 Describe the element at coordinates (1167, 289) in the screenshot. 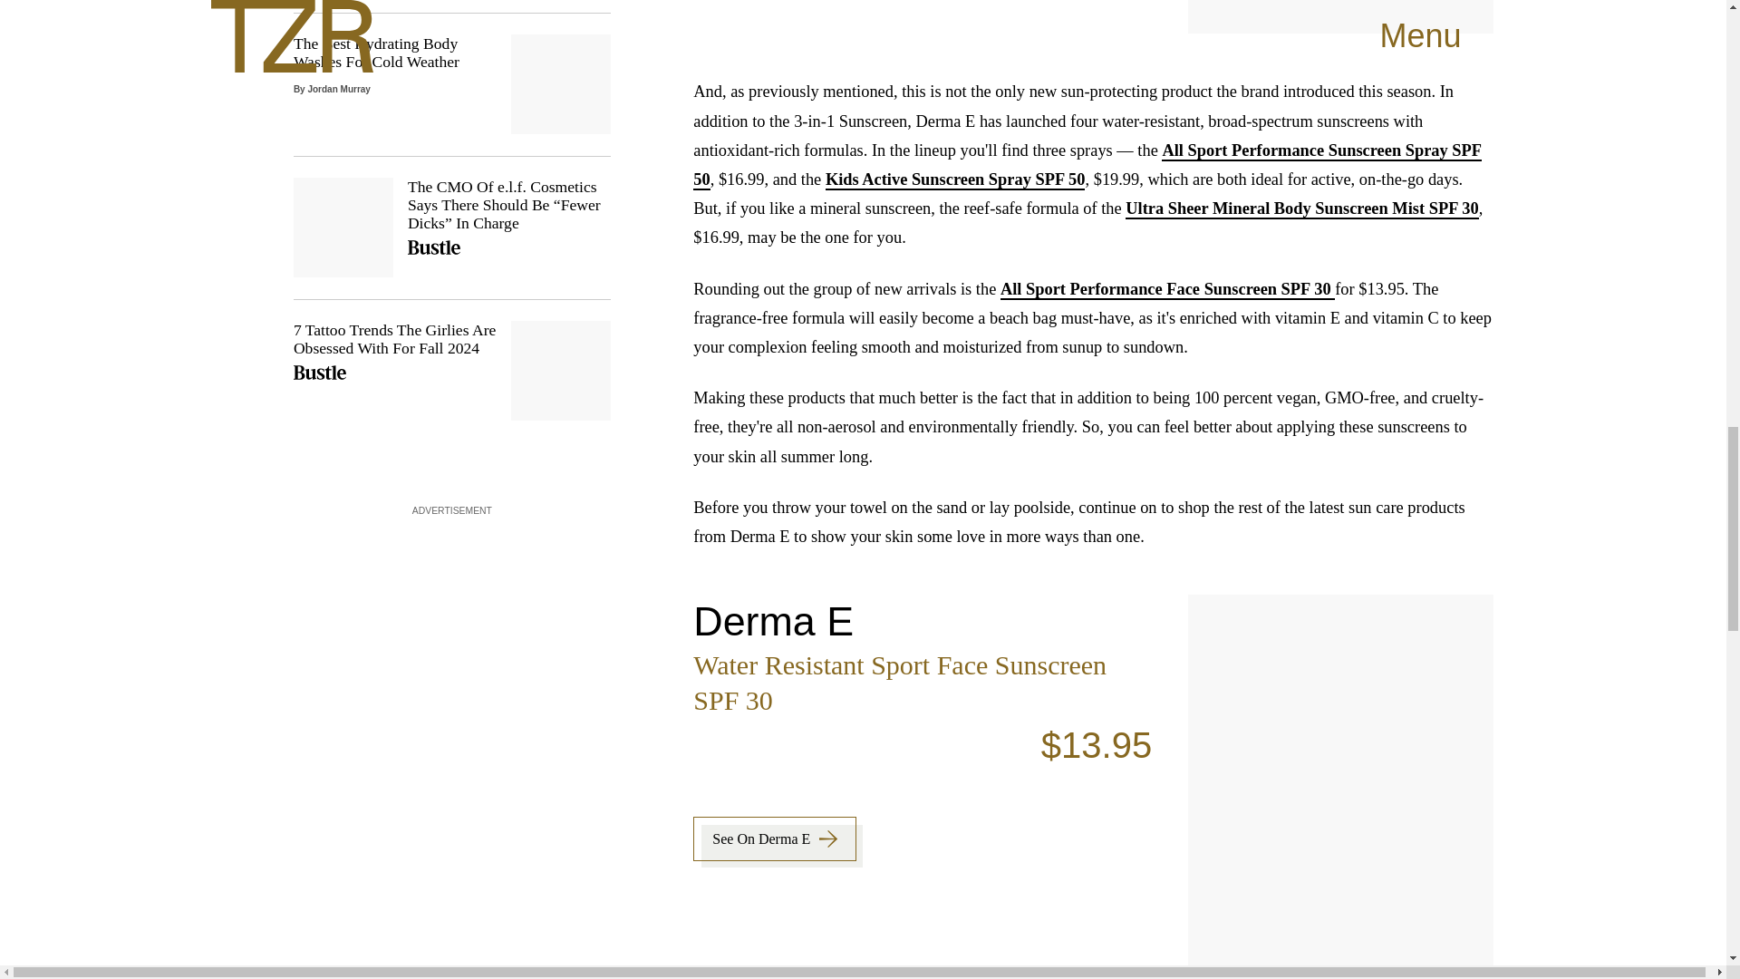

I see `Kids Active Sunscreen Spray SPF 50` at that location.